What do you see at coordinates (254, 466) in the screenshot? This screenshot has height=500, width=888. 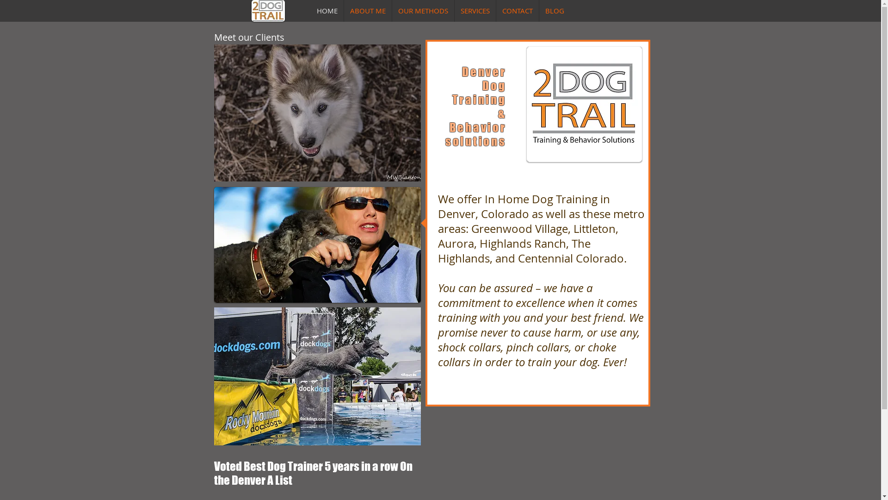 I see `Best` at bounding box center [254, 466].